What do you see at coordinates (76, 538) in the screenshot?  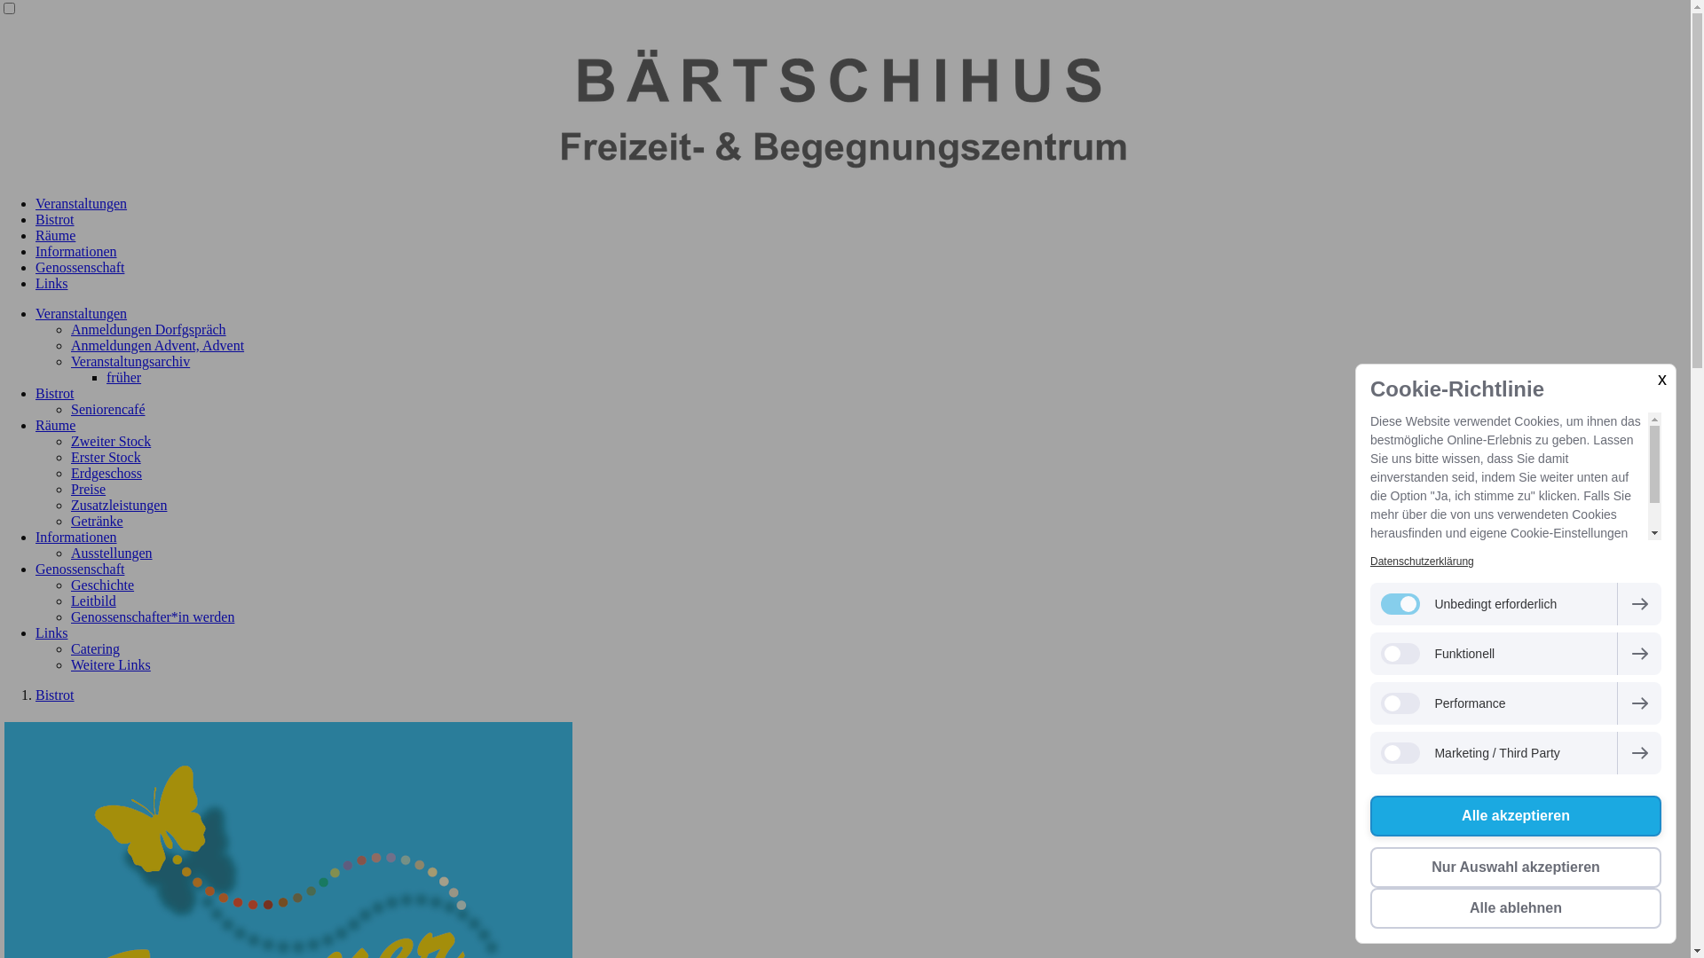 I see `Informationen` at bounding box center [76, 538].